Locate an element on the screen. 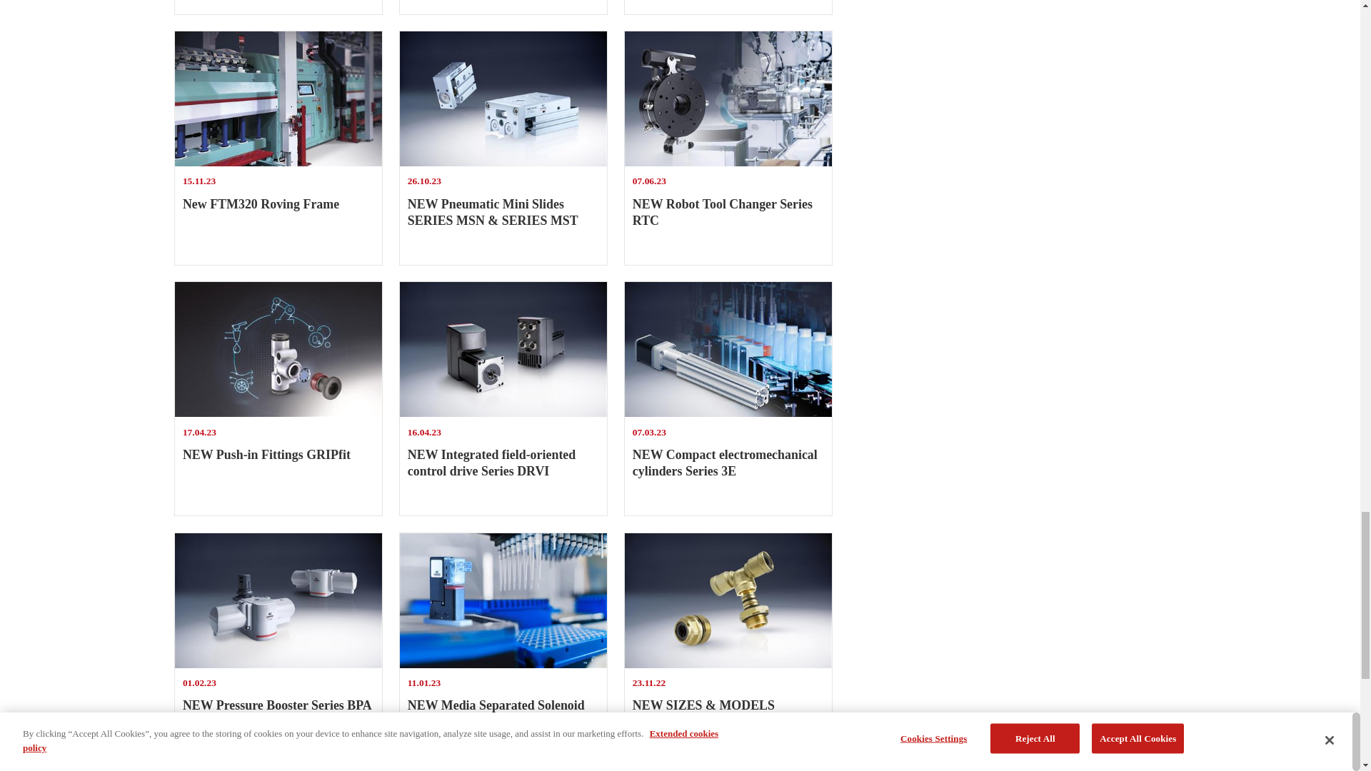 The width and height of the screenshot is (1371, 771). NEW Integrated field-oriented control drive Series DRVI is located at coordinates (503, 350).